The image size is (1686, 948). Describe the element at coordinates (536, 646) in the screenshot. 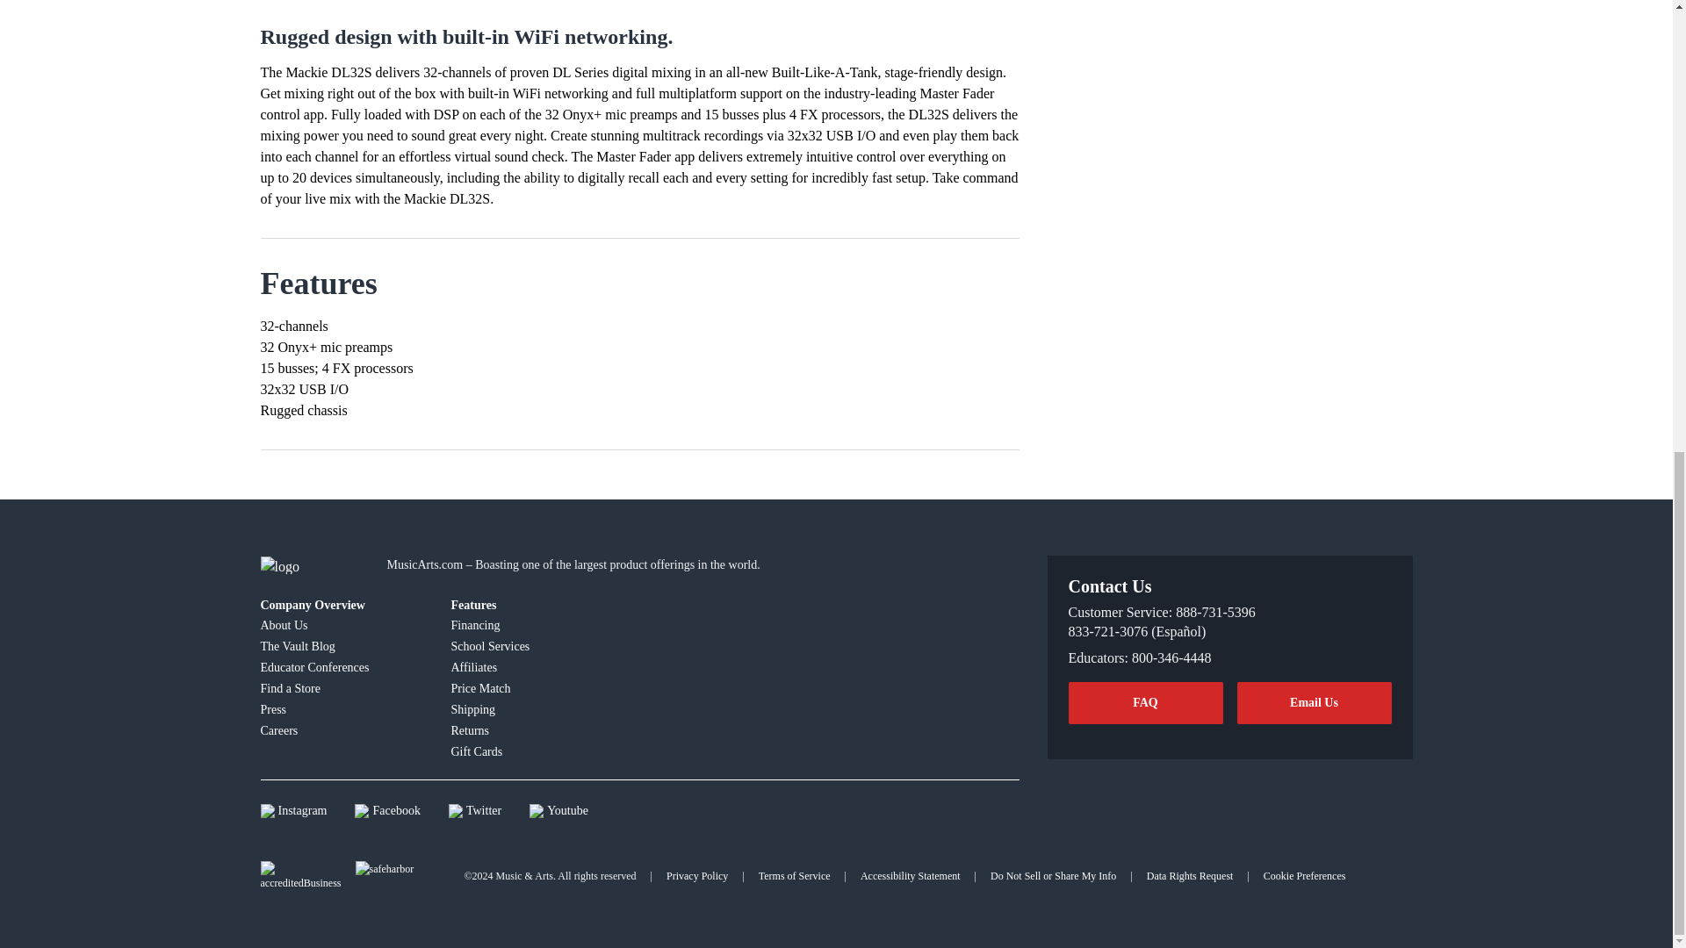

I see `School Services` at that location.